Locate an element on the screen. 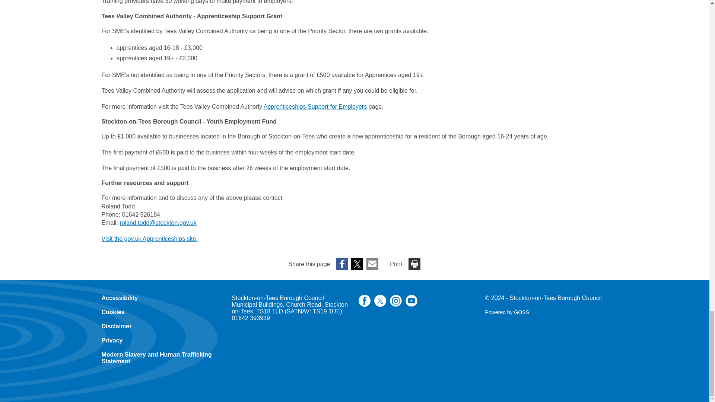 This screenshot has width=715, height=402. Disclaimer is located at coordinates (116, 326).